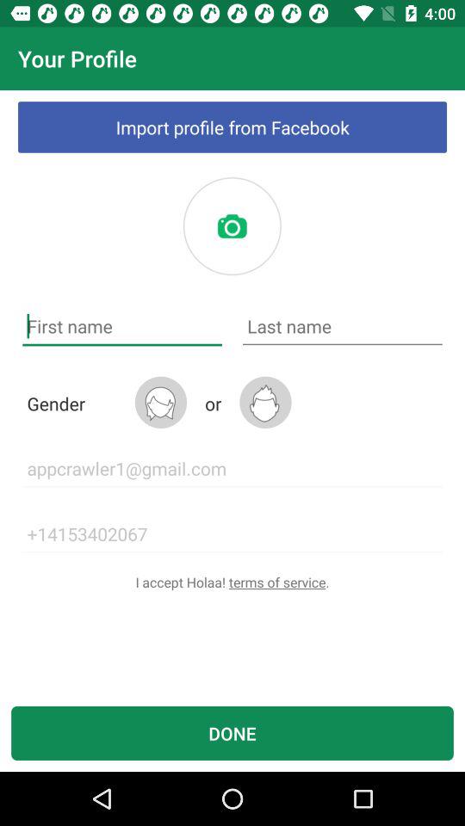 The width and height of the screenshot is (465, 826). What do you see at coordinates (265, 403) in the screenshot?
I see `turn off the icon next to or icon` at bounding box center [265, 403].